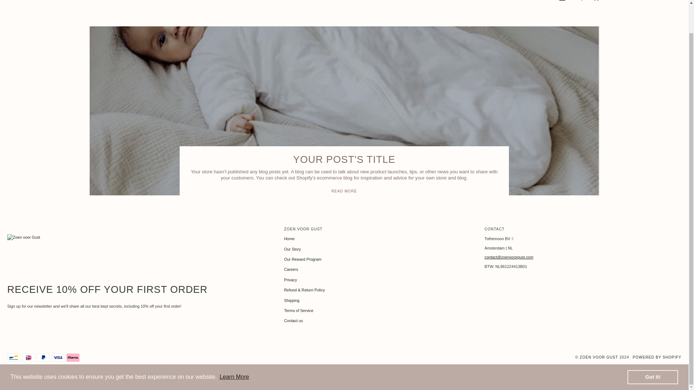  What do you see at coordinates (227, 6) in the screenshot?
I see `NEW` at bounding box center [227, 6].